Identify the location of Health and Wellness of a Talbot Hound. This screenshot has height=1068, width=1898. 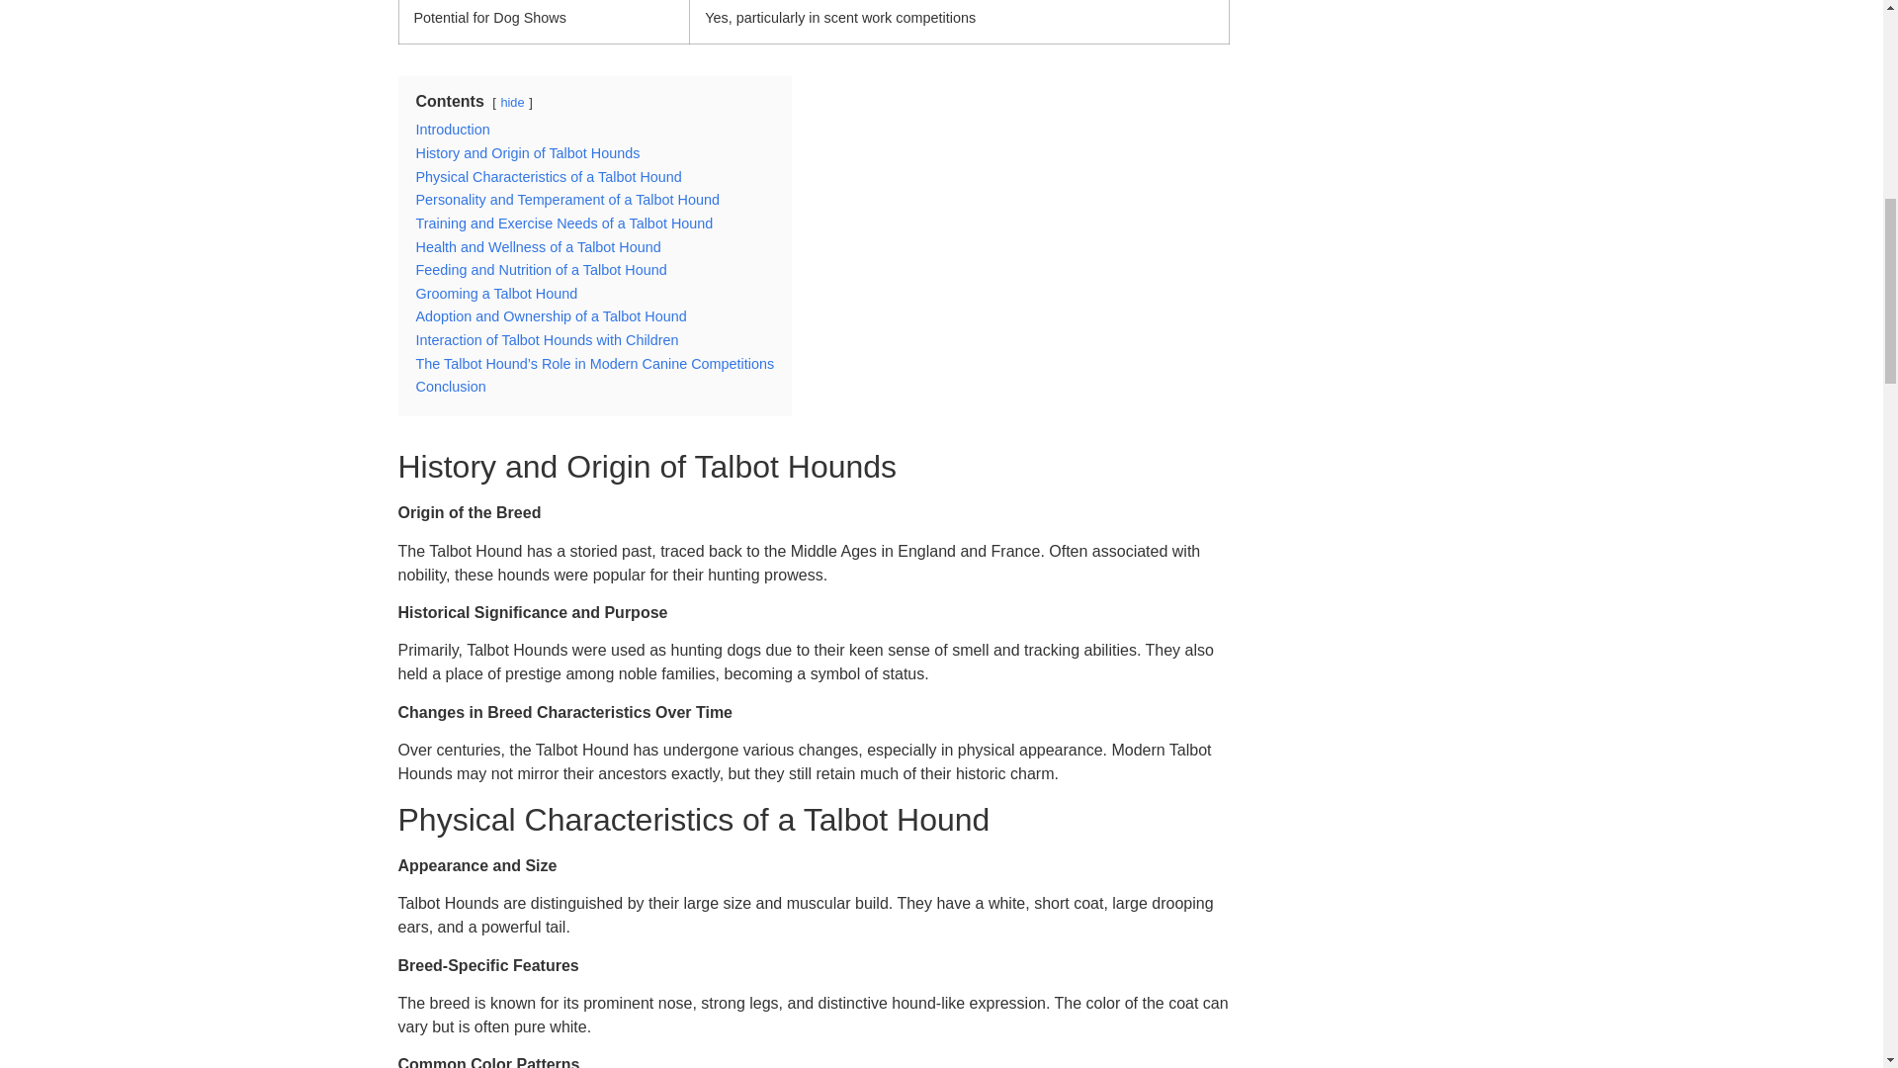
(538, 247).